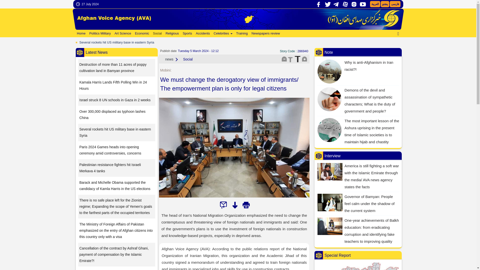 The height and width of the screenshot is (270, 480). What do you see at coordinates (122, 33) in the screenshot?
I see `Art Science` at bounding box center [122, 33].